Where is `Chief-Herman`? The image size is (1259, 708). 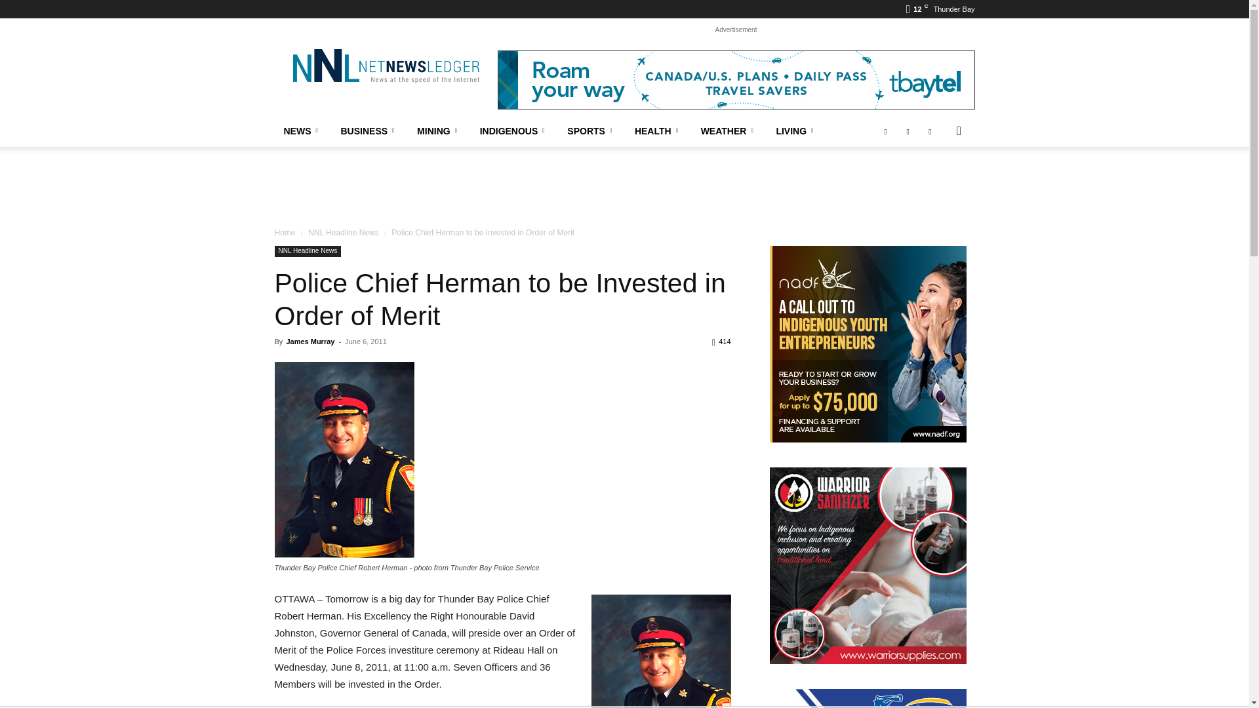 Chief-Herman is located at coordinates (661, 652).